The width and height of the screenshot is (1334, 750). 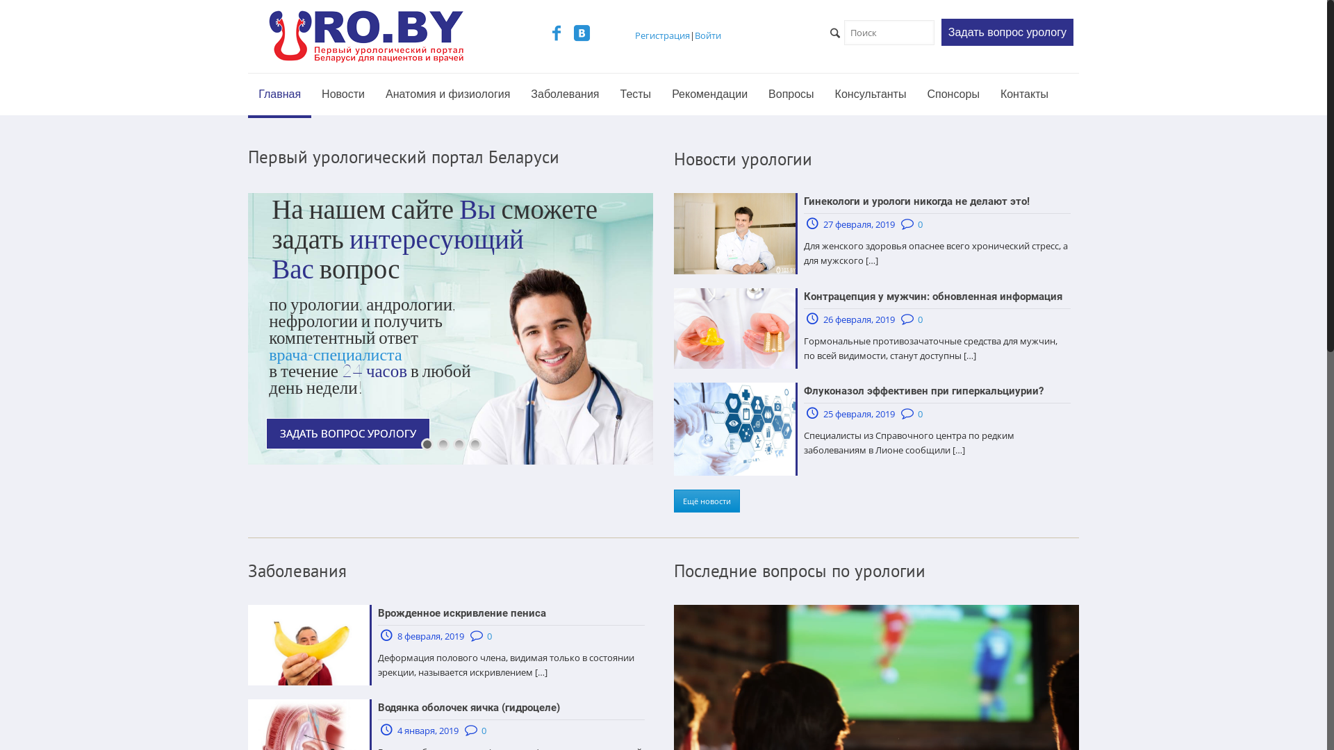 What do you see at coordinates (920, 414) in the screenshot?
I see `0` at bounding box center [920, 414].